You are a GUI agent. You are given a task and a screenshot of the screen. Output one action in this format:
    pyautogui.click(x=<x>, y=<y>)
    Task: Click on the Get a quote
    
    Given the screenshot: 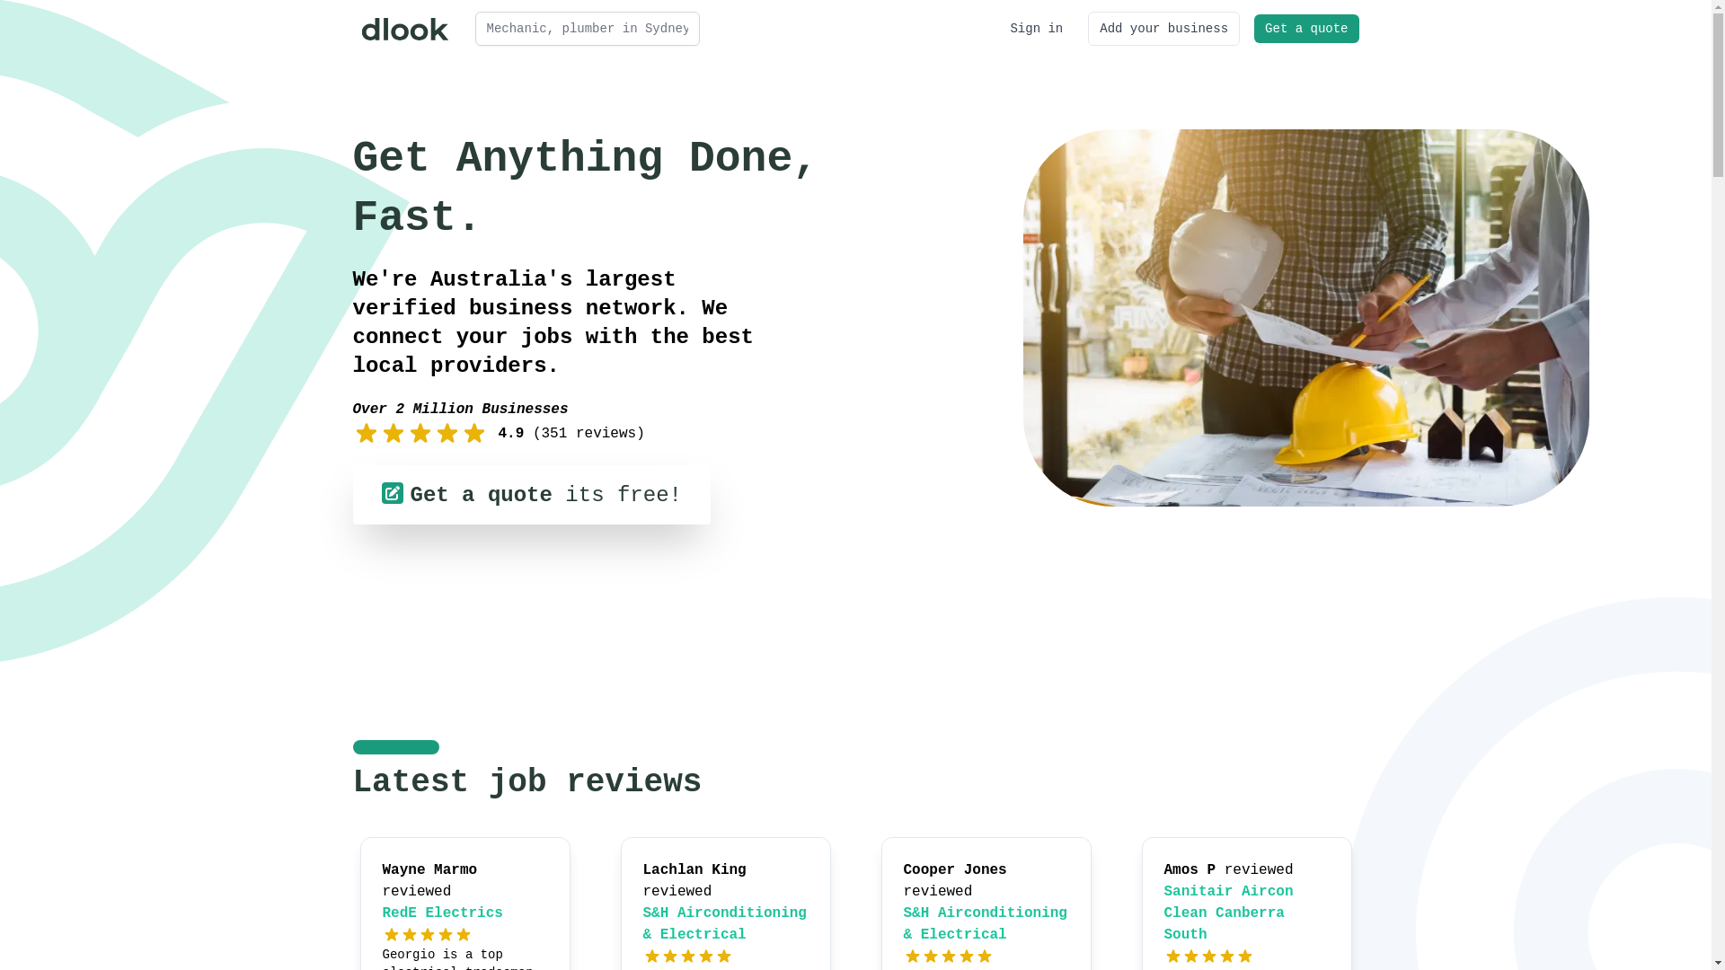 What is the action you would take?
    pyautogui.click(x=1306, y=29)
    